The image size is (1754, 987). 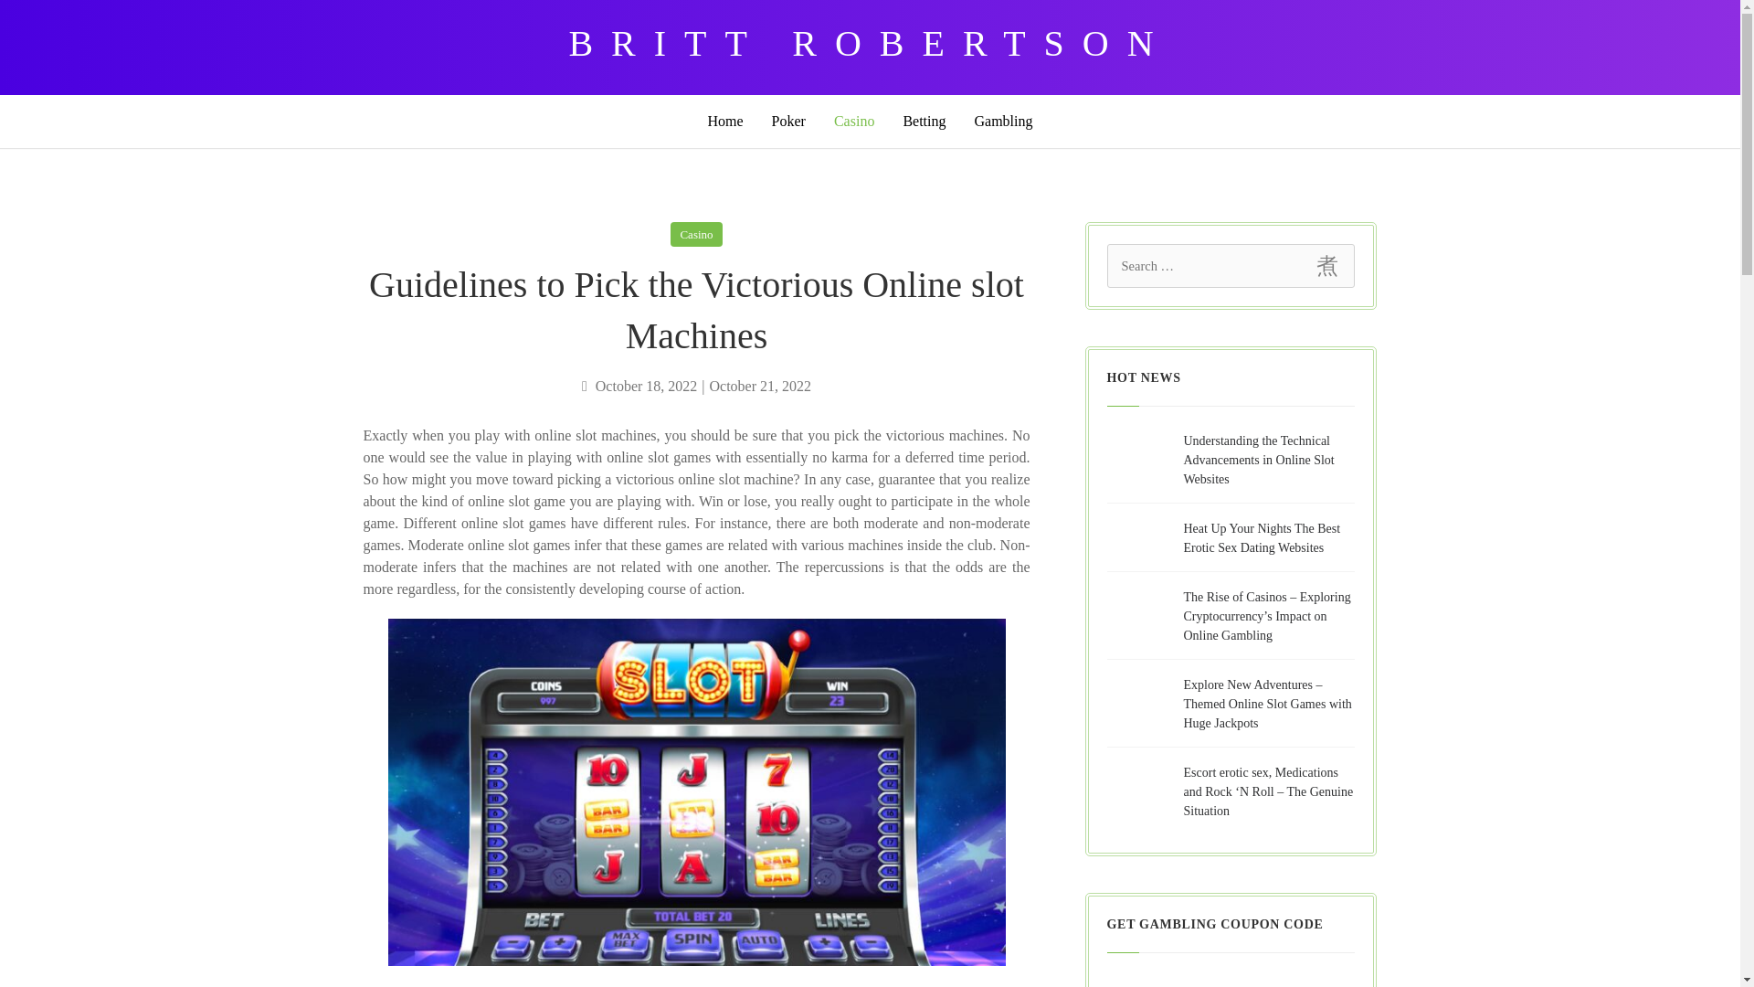 I want to click on Casino, so click(x=853, y=121).